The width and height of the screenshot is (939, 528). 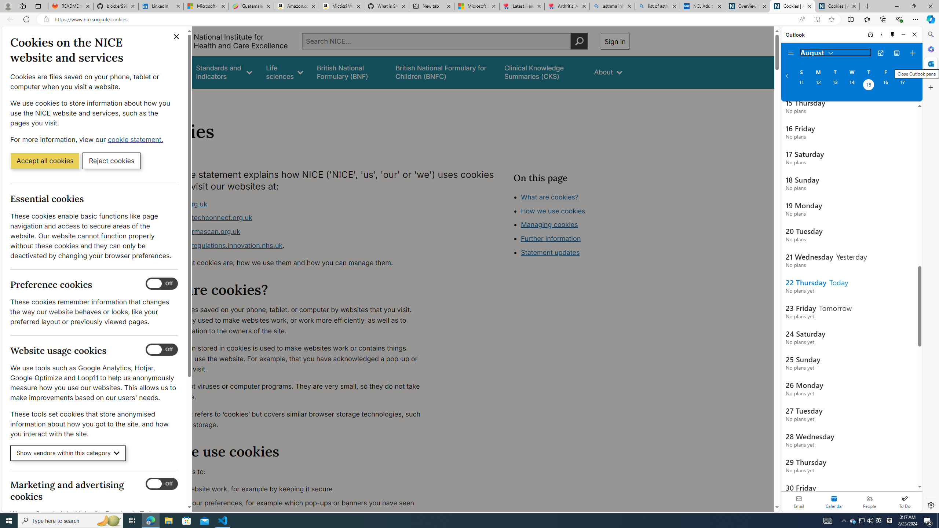 I want to click on Thursday, August 15, 2024. Date selected. , so click(x=869, y=85).